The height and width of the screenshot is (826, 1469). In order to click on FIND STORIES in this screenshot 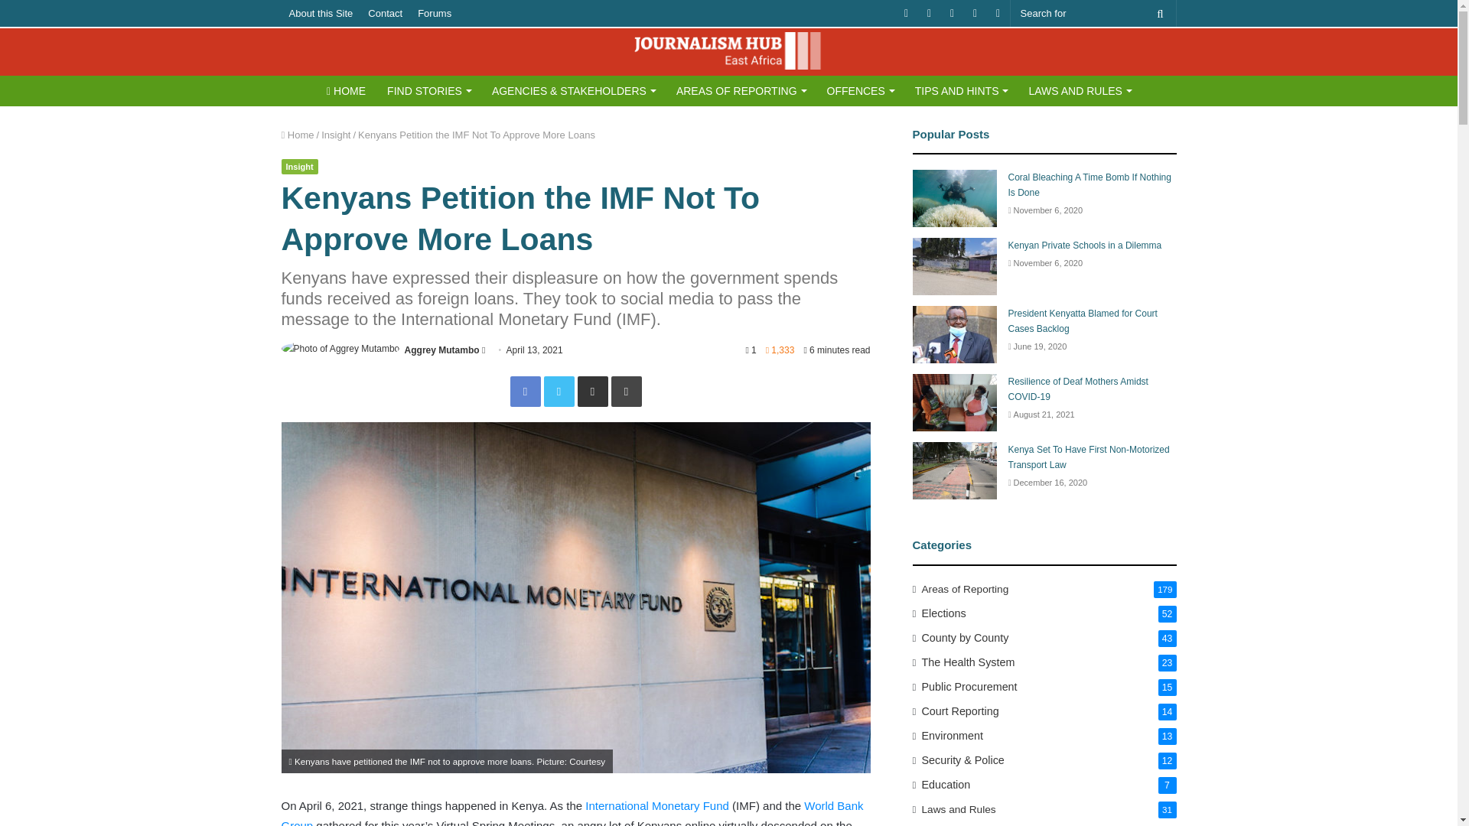, I will do `click(428, 91)`.